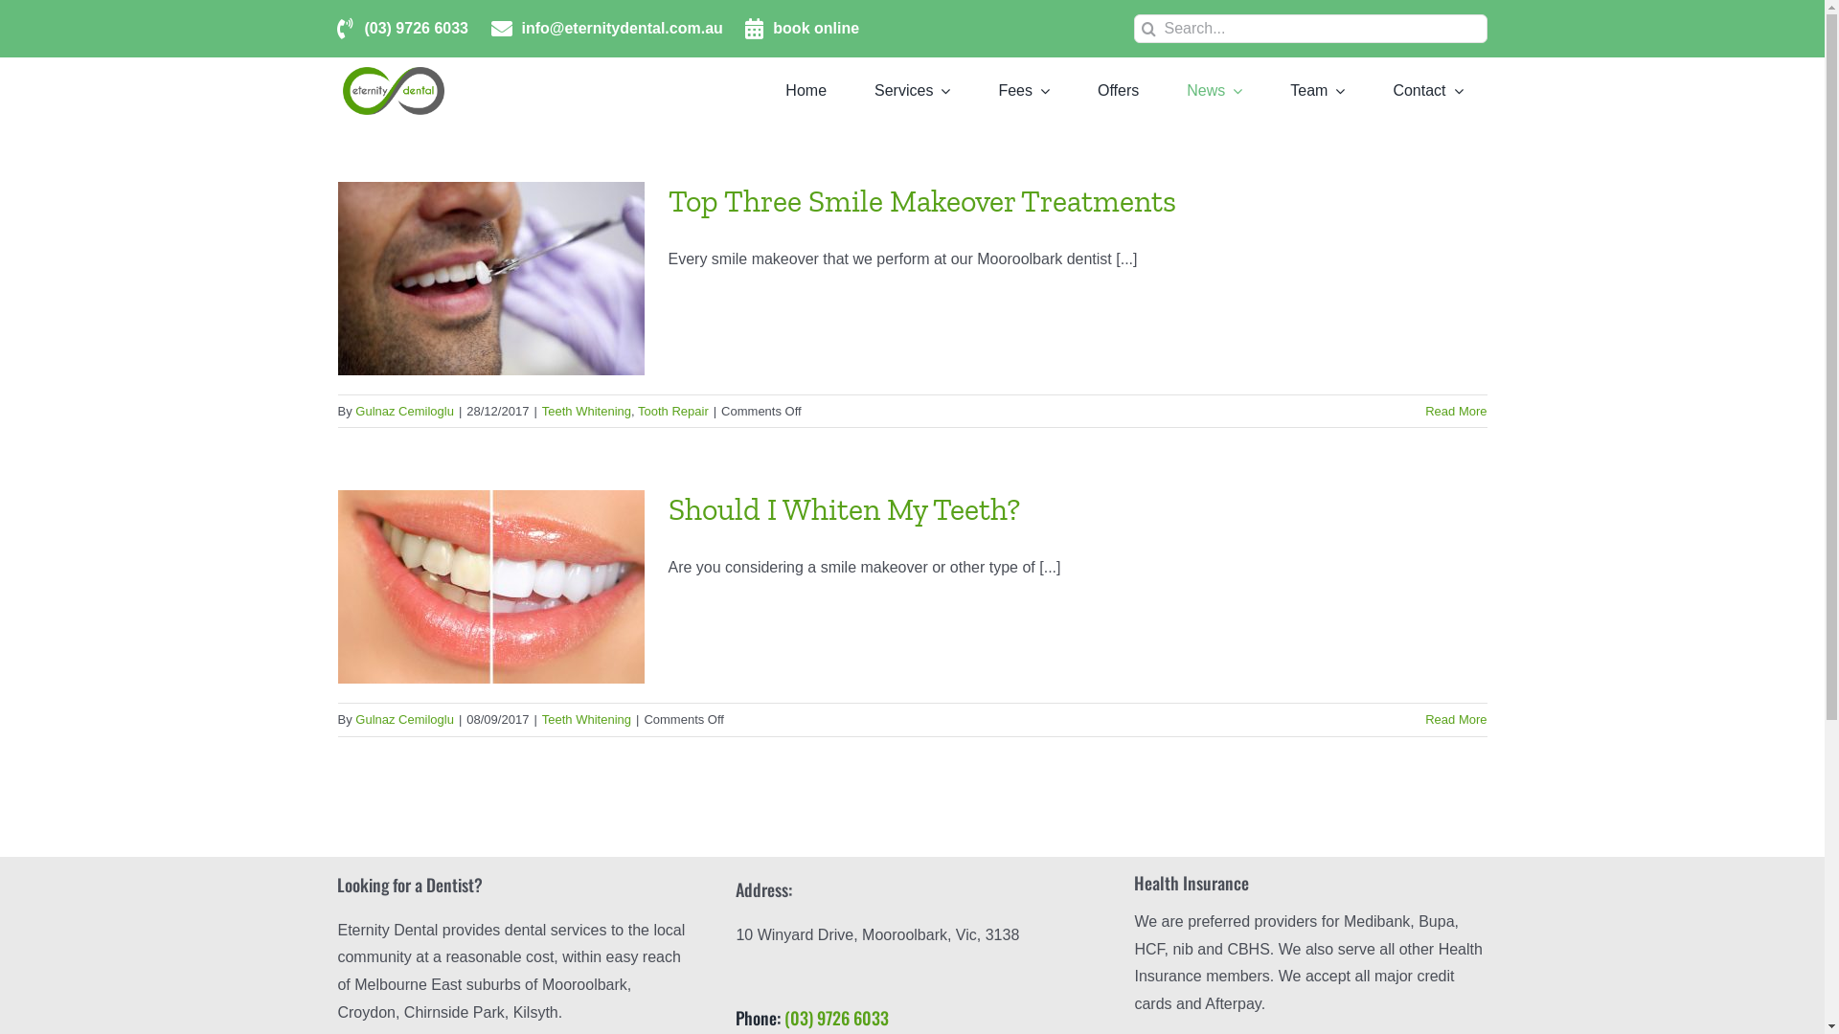 This screenshot has width=1839, height=1034. What do you see at coordinates (586, 412) in the screenshot?
I see `Teeth Whitening` at bounding box center [586, 412].